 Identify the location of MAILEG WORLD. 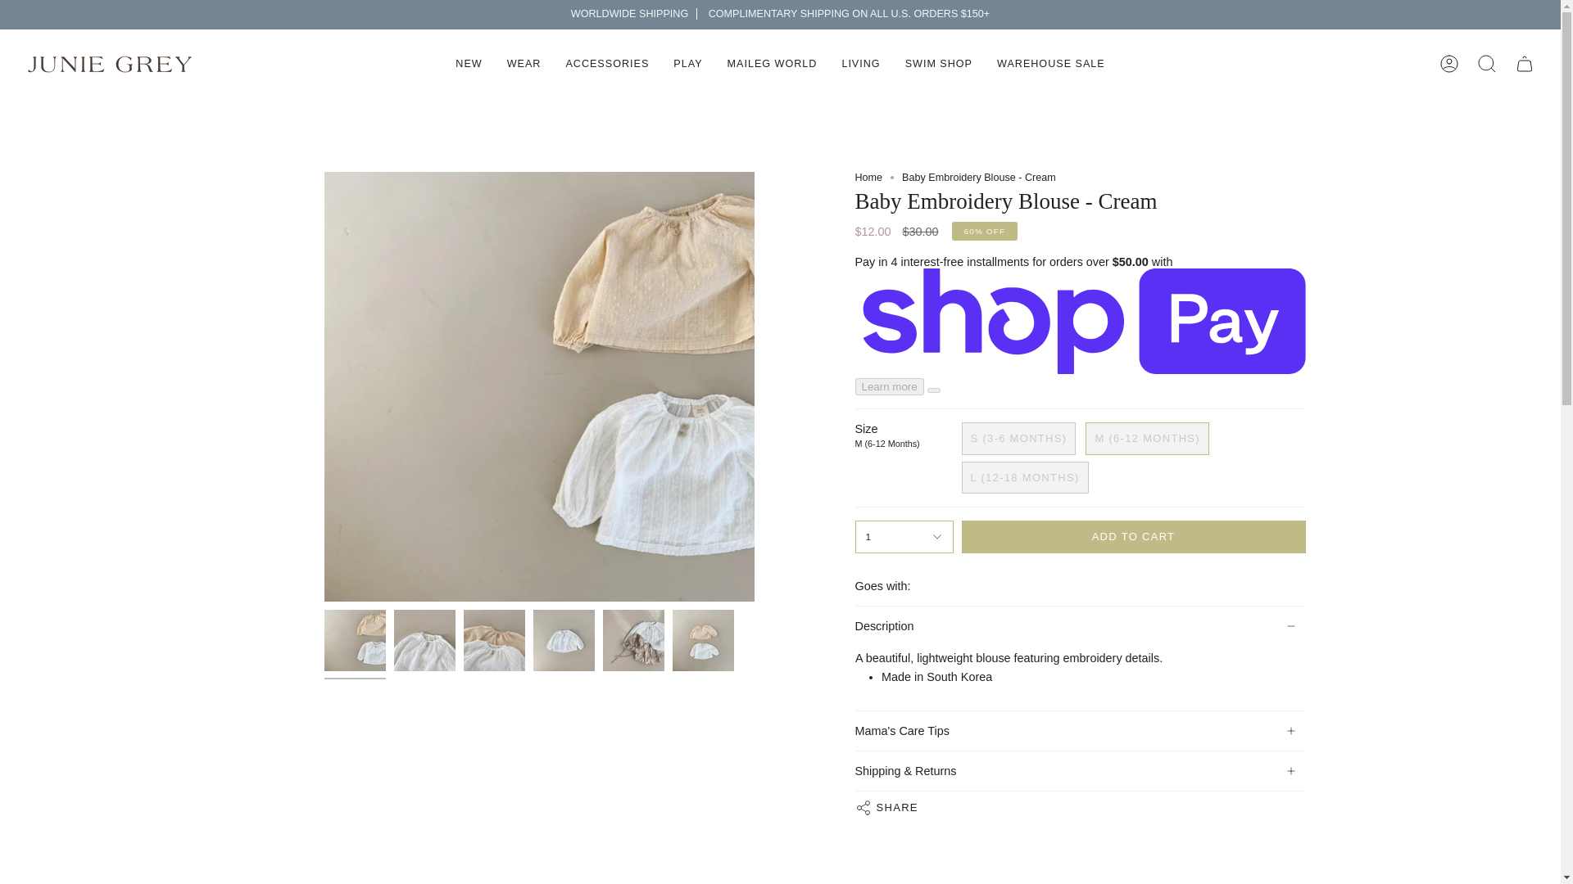
(773, 64).